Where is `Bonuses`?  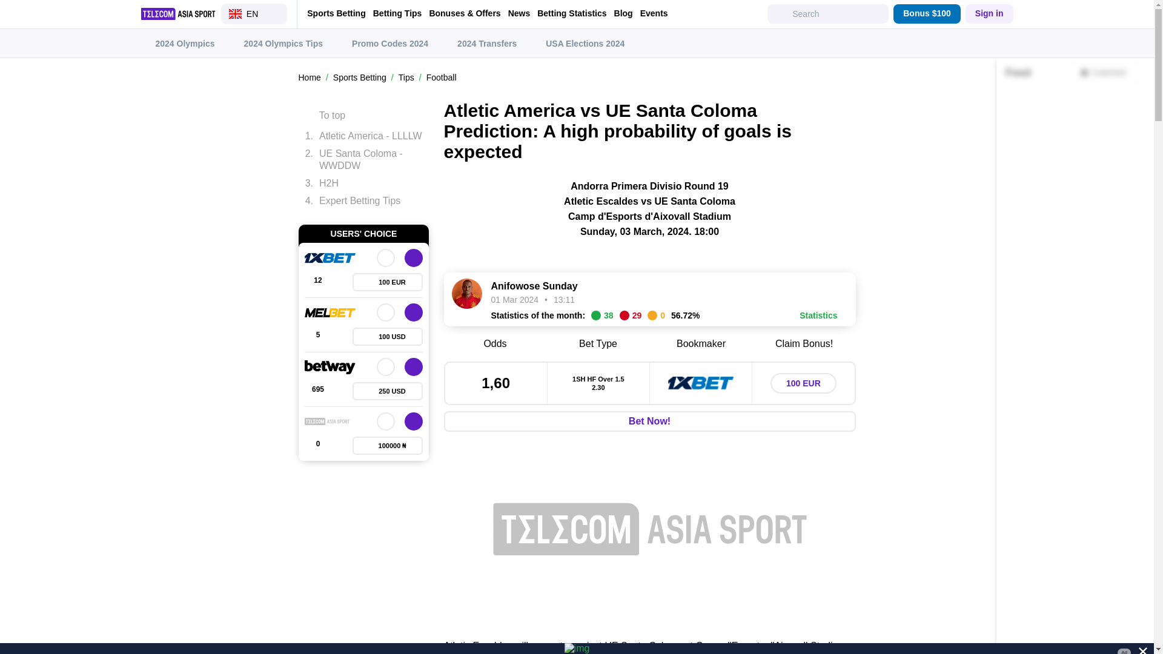
Bonuses is located at coordinates (388, 446).